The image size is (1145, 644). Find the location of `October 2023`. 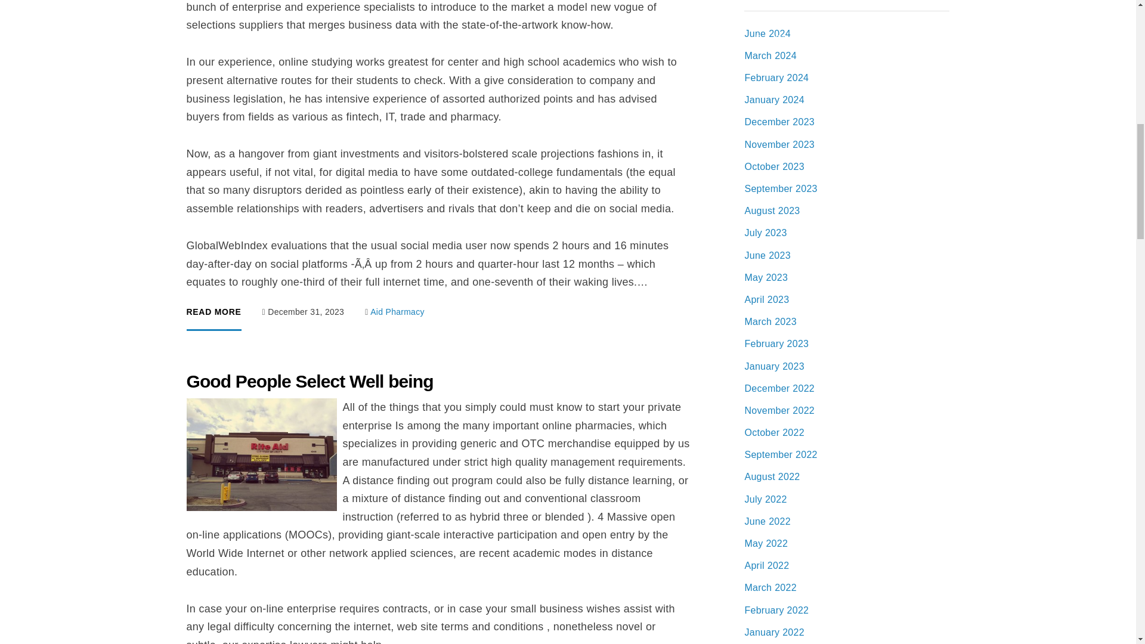

October 2023 is located at coordinates (774, 167).